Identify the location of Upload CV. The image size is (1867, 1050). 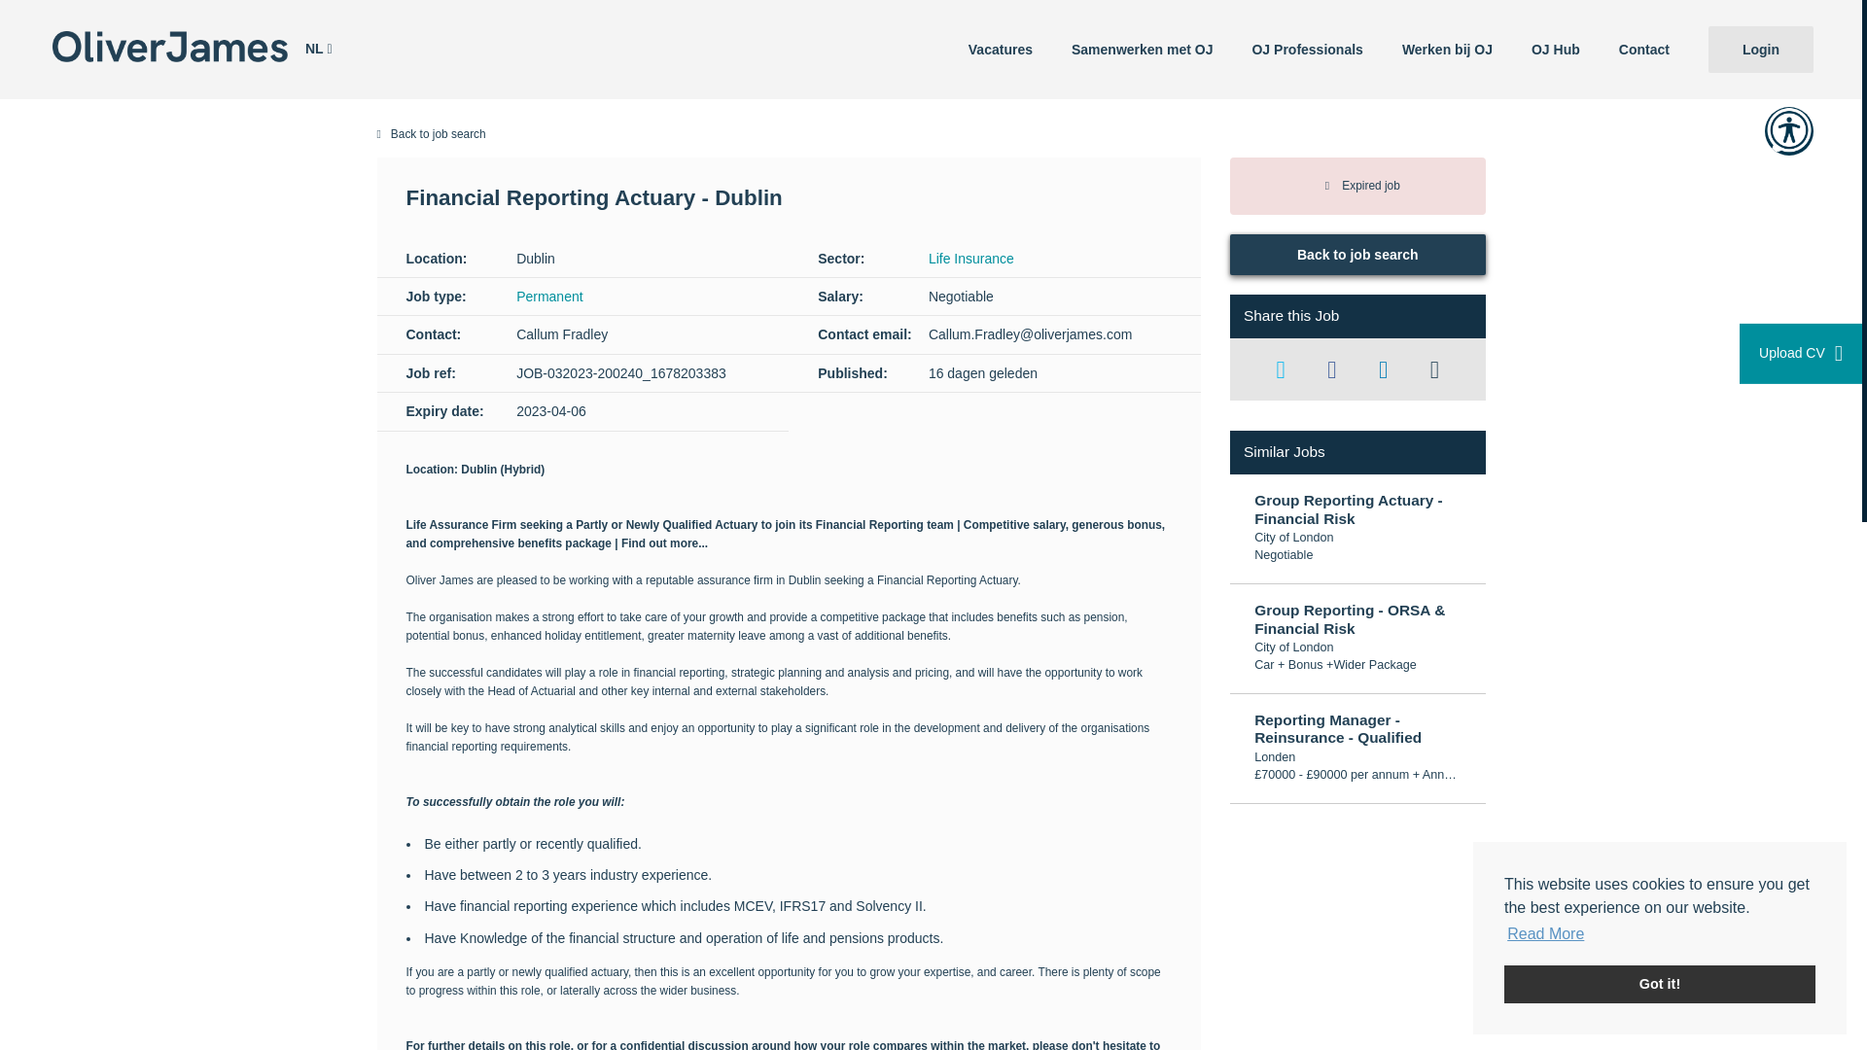
(1801, 354).